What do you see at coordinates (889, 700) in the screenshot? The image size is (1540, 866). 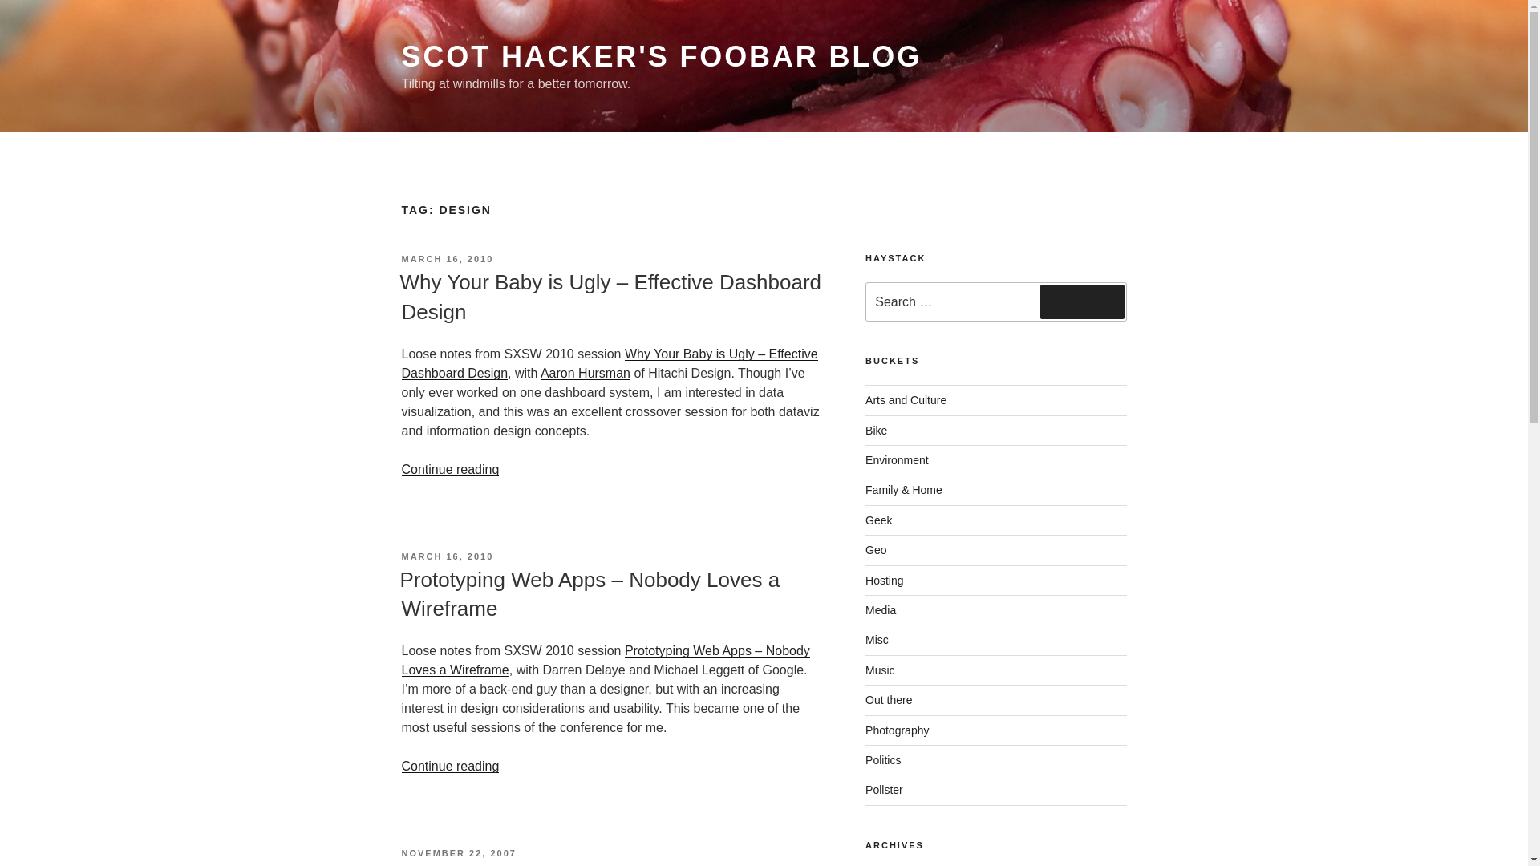 I see `Out there` at bounding box center [889, 700].